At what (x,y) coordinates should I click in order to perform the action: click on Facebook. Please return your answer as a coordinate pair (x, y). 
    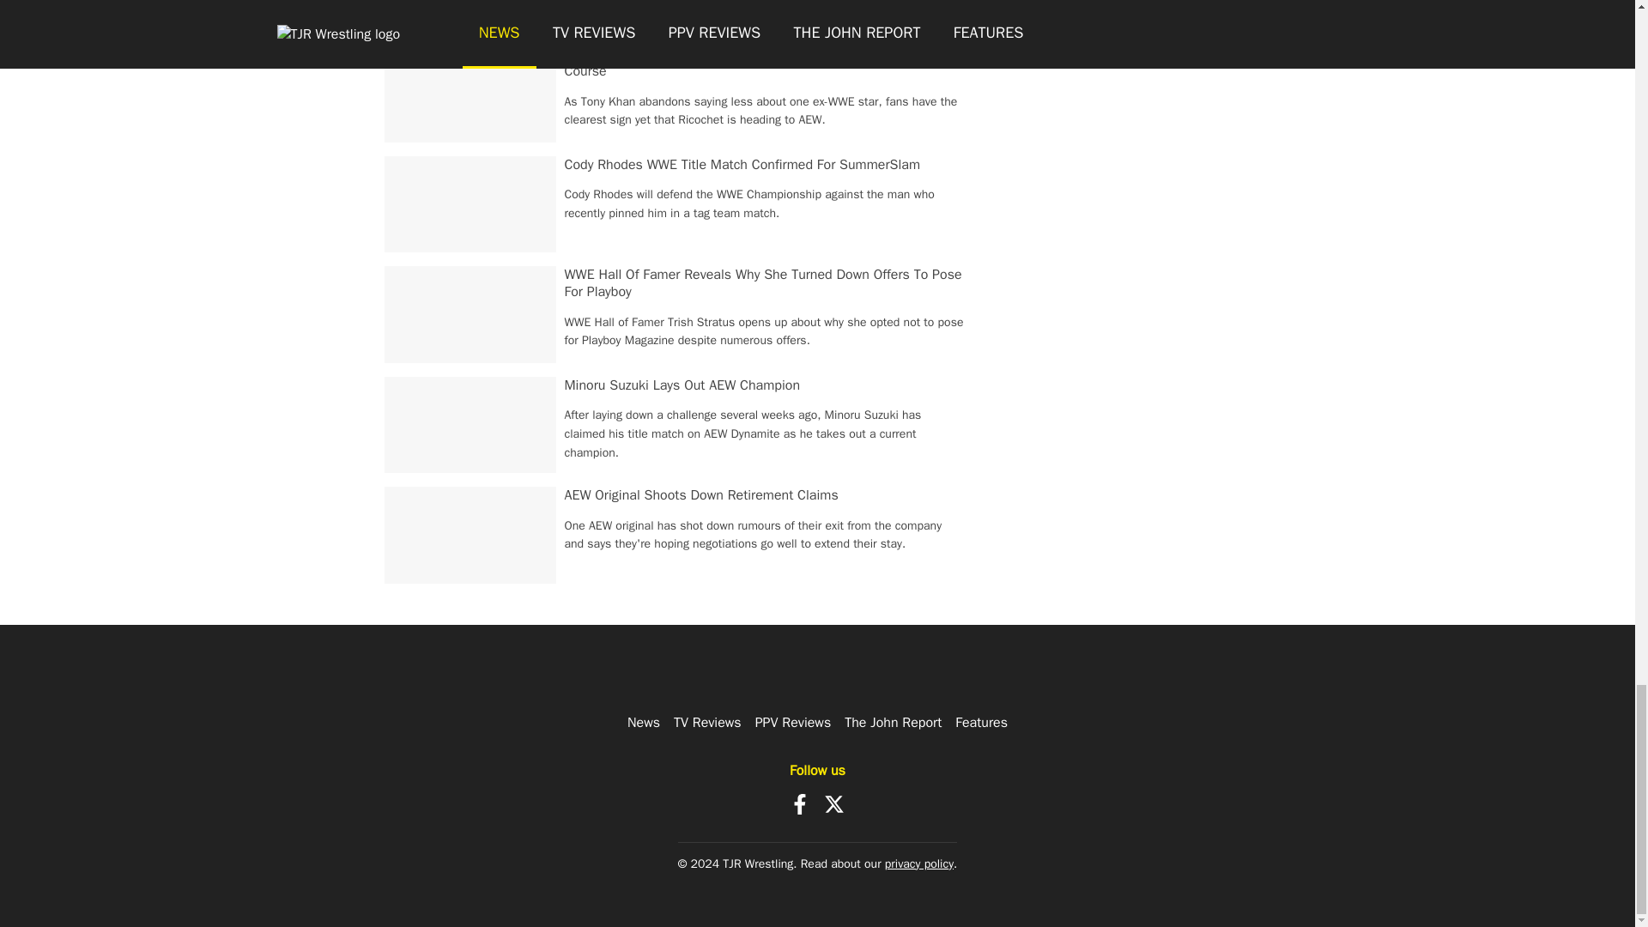
    Looking at the image, I should click on (800, 803).